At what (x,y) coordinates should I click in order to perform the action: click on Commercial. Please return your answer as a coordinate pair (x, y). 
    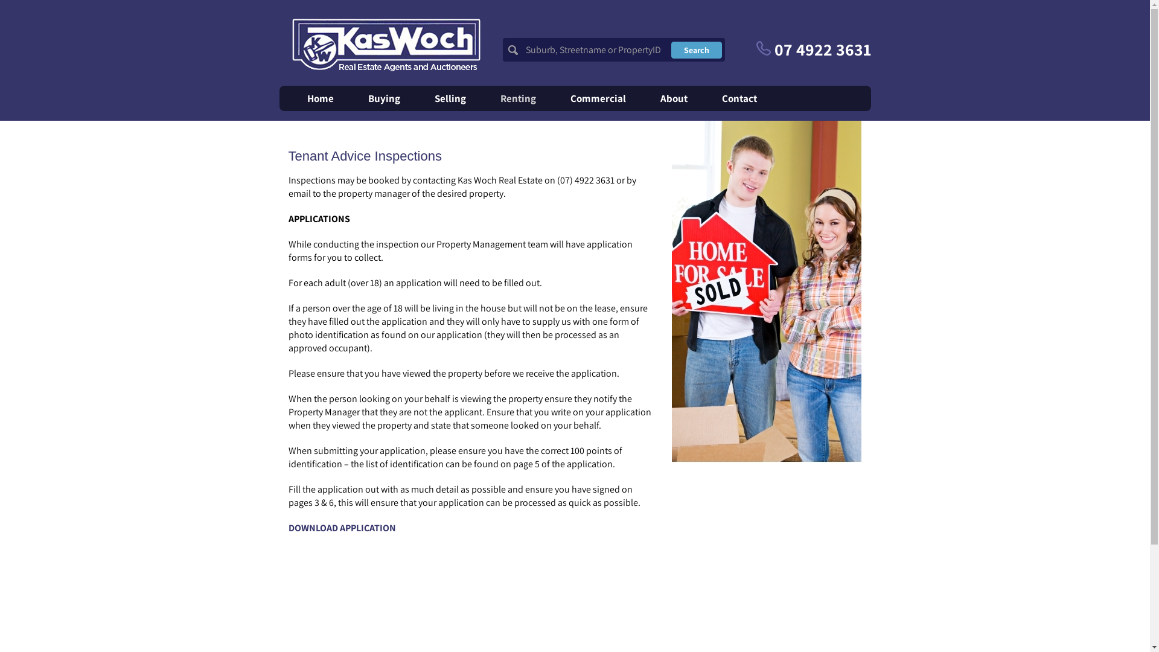
    Looking at the image, I should click on (598, 98).